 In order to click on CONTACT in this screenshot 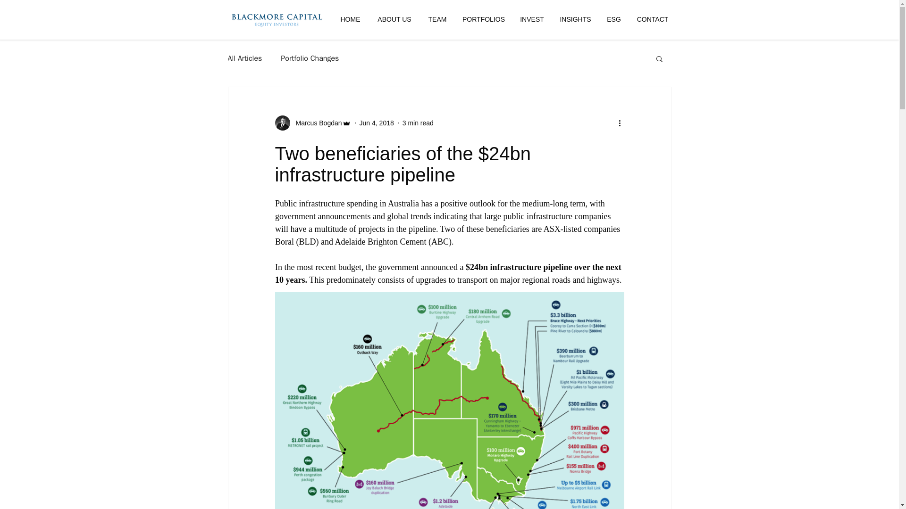, I will do `click(652, 19)`.